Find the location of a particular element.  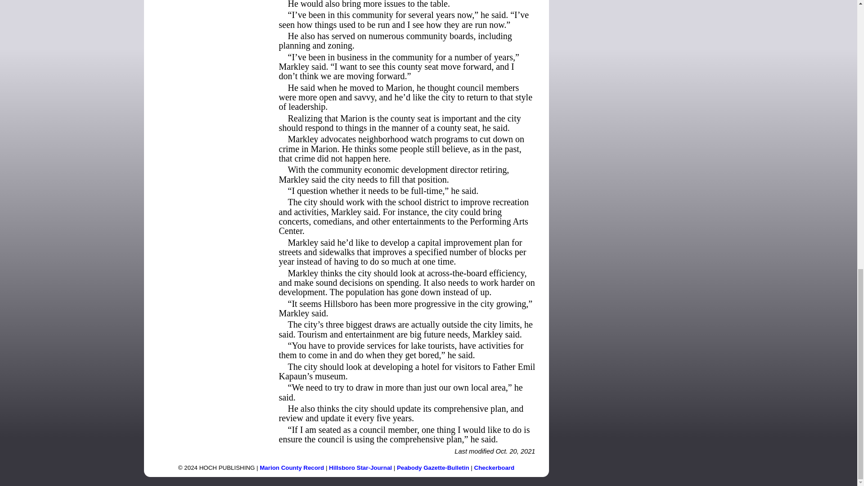

Hillsboro Star-Journal is located at coordinates (360, 468).